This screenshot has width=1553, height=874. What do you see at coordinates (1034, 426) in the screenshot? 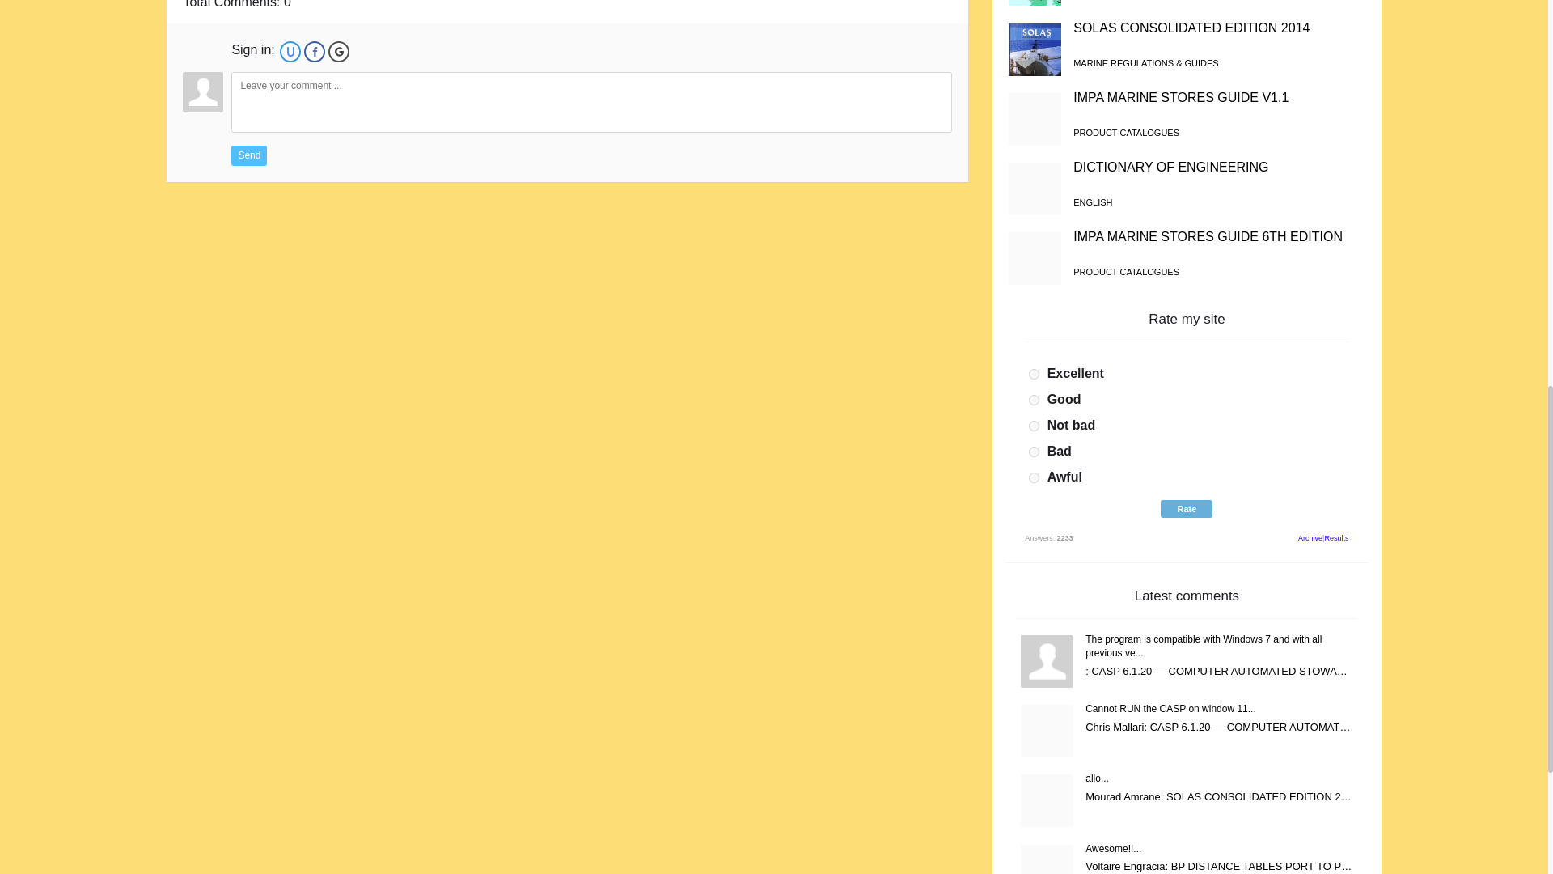
I see `3` at bounding box center [1034, 426].